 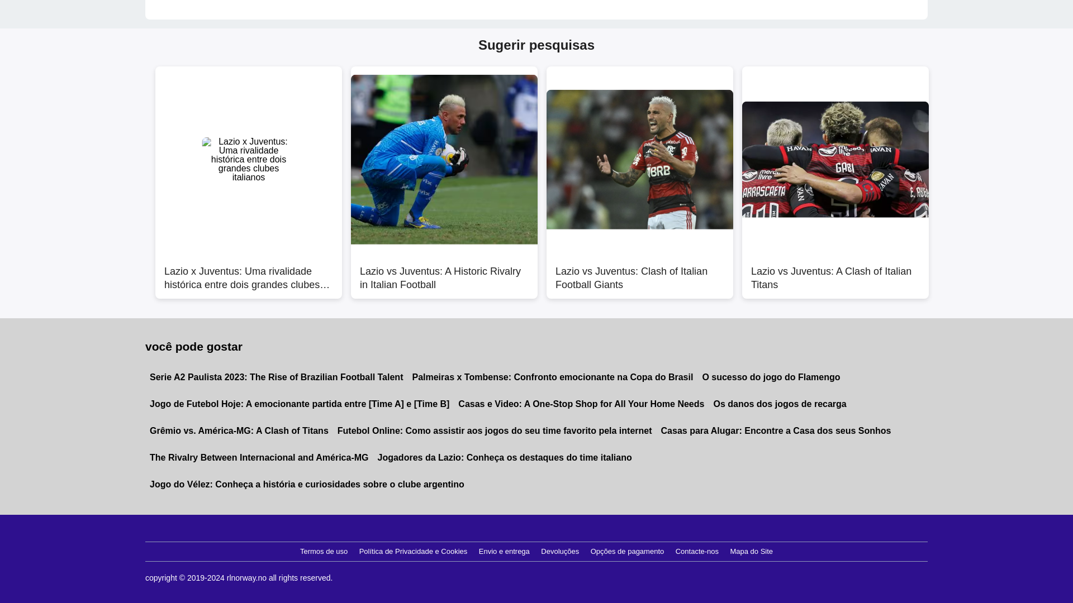 What do you see at coordinates (639, 272) in the screenshot?
I see `Lazio vs Juventus: Clash of Italian Football Giants` at bounding box center [639, 272].